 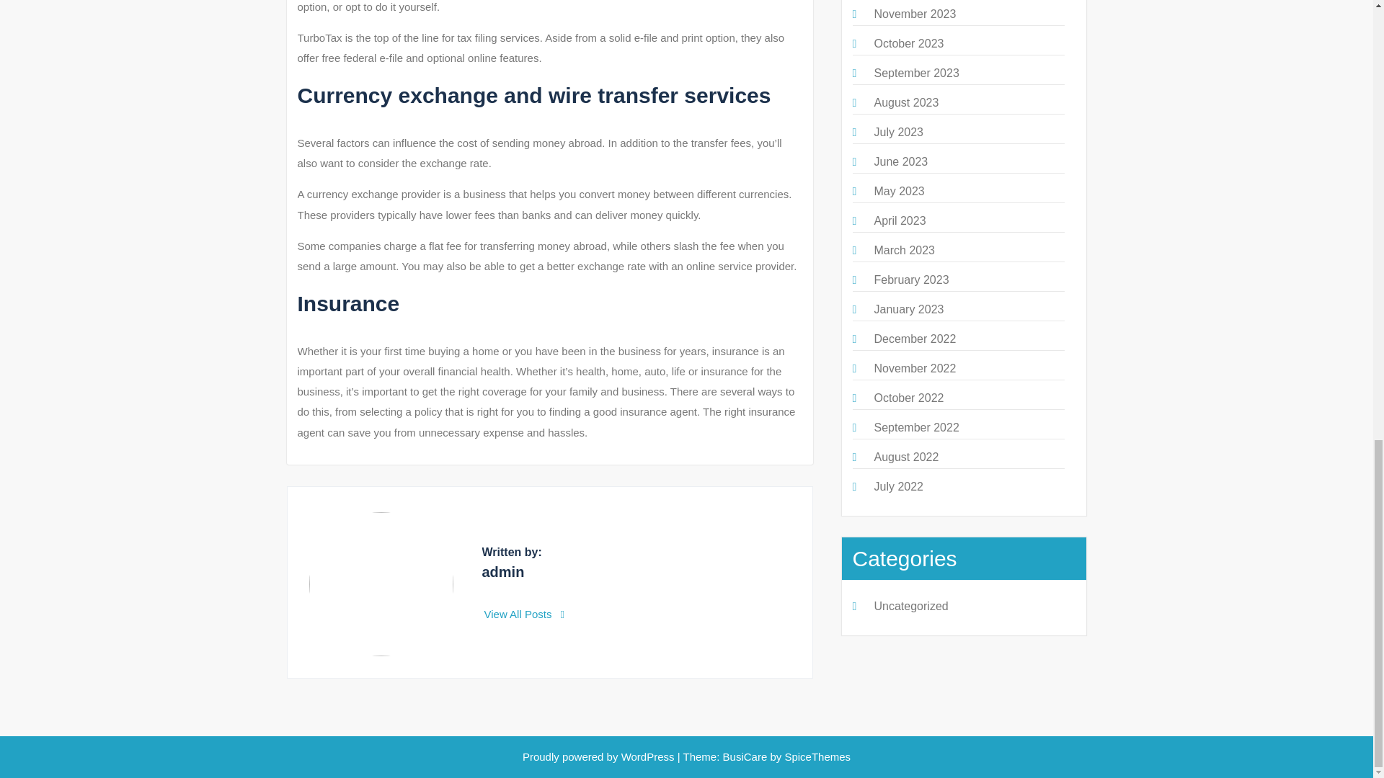 I want to click on November 2022, so click(x=914, y=368).